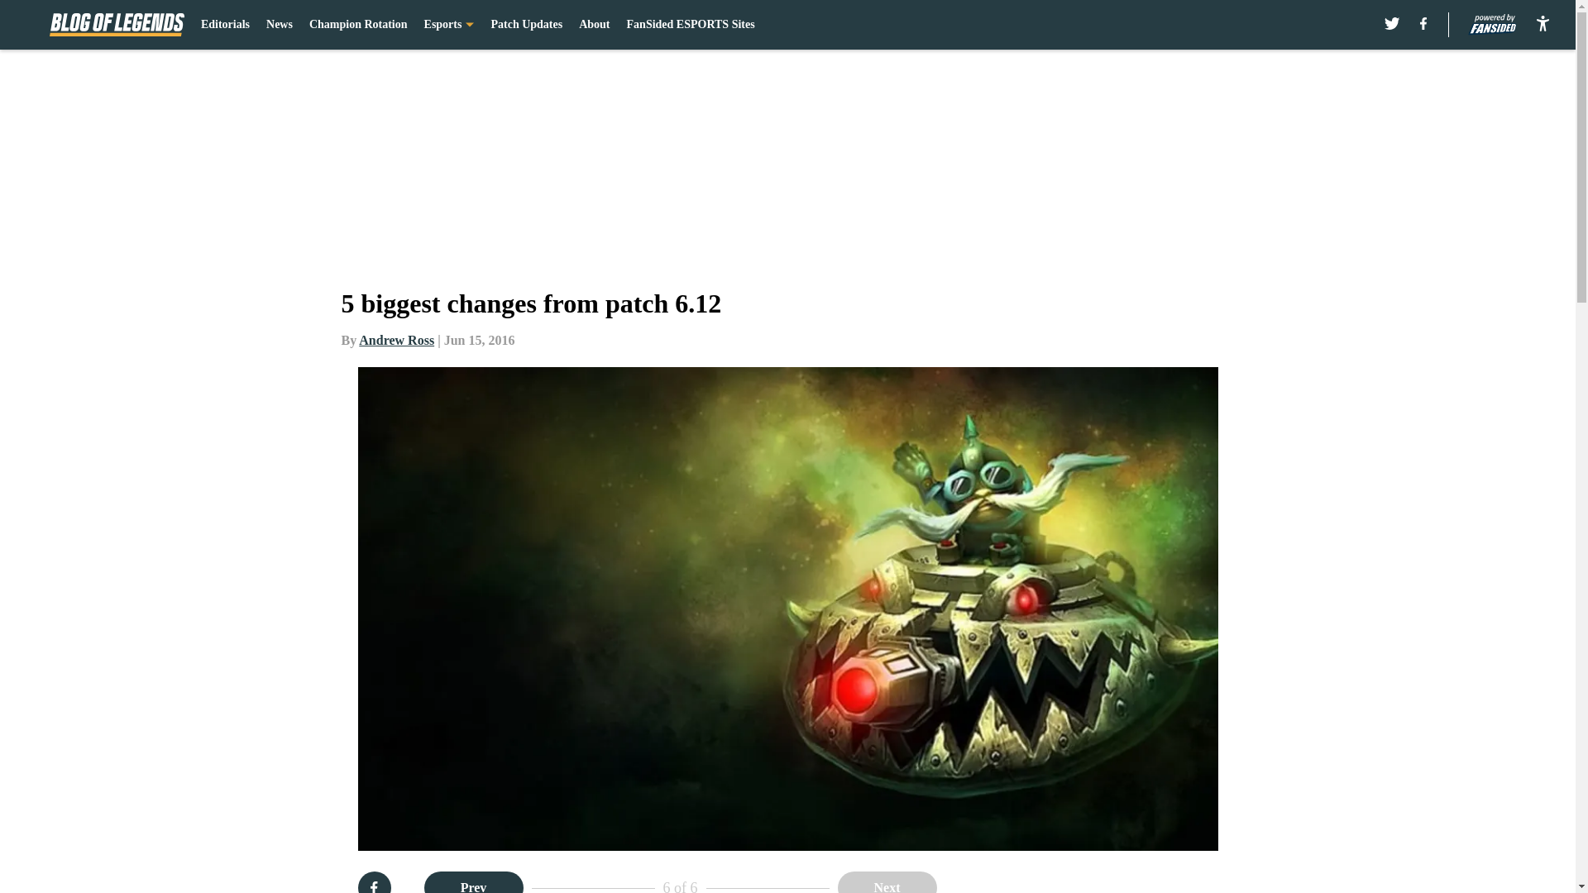 The image size is (1588, 893). What do you see at coordinates (594, 25) in the screenshot?
I see `About` at bounding box center [594, 25].